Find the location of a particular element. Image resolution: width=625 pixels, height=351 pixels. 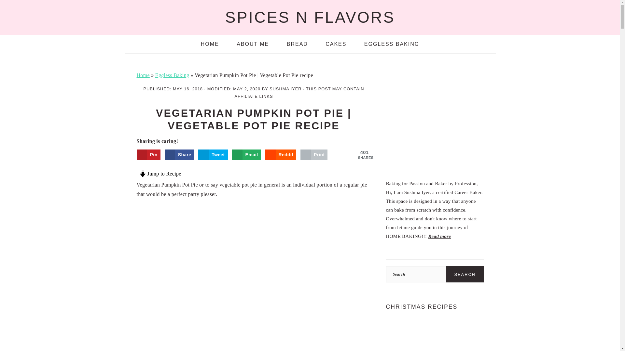

SPICES N FLAVORS is located at coordinates (310, 17).